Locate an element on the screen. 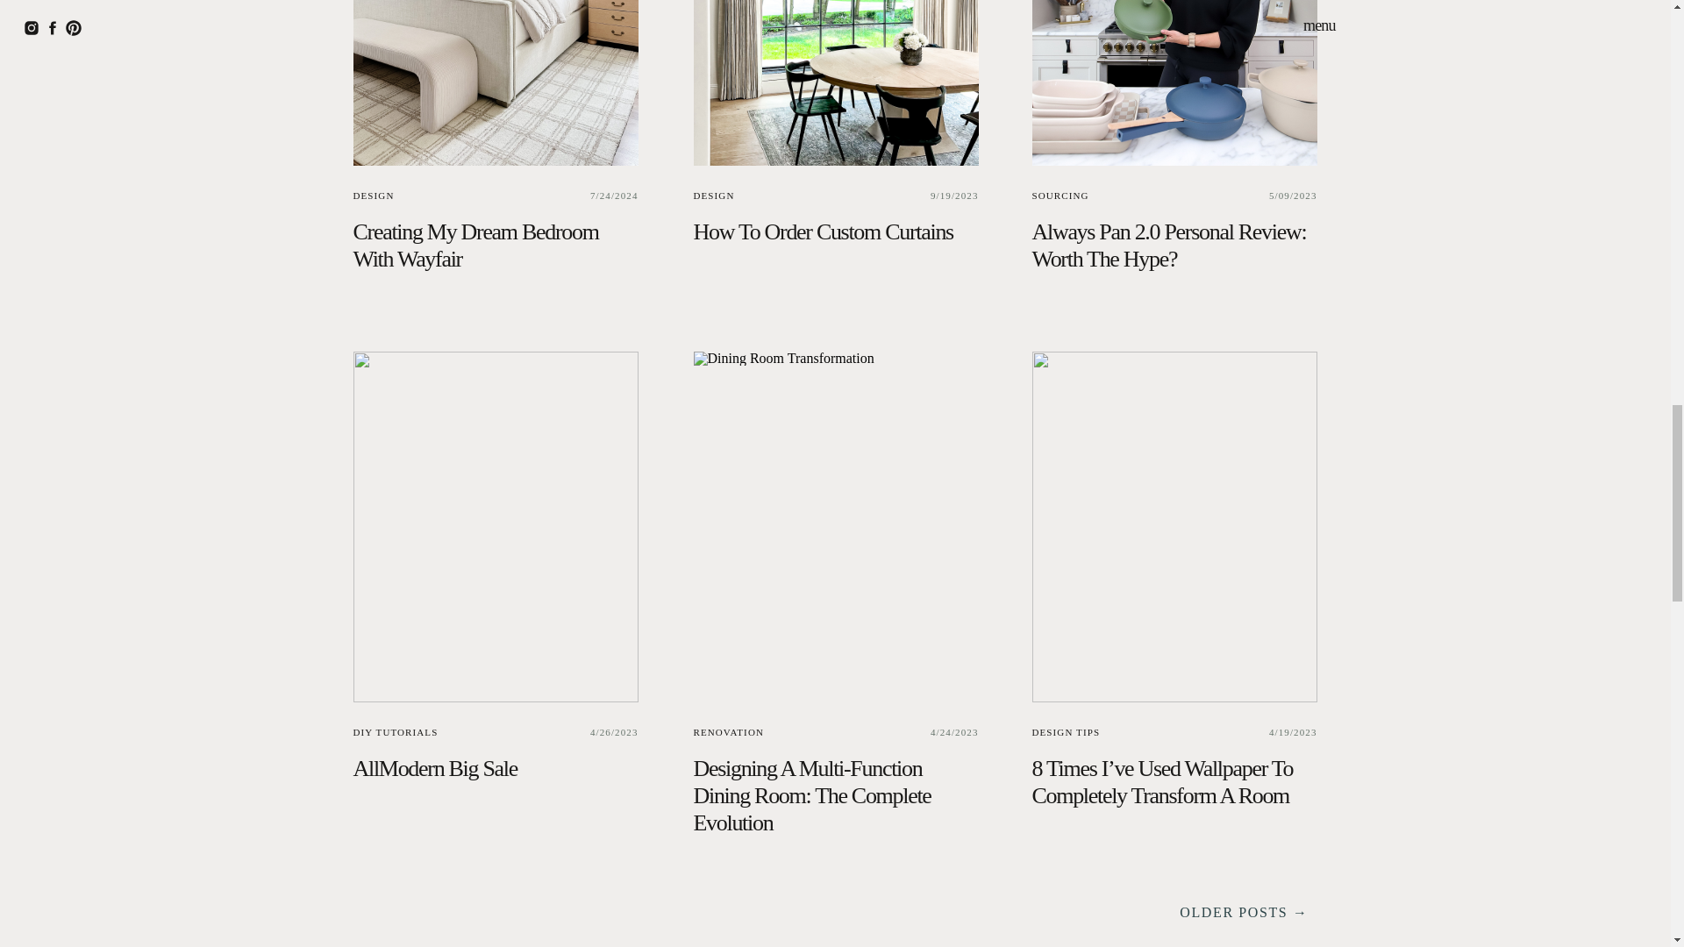  Always Pan 2.0 Personal Review: Worth The Hype? is located at coordinates (1174, 82).